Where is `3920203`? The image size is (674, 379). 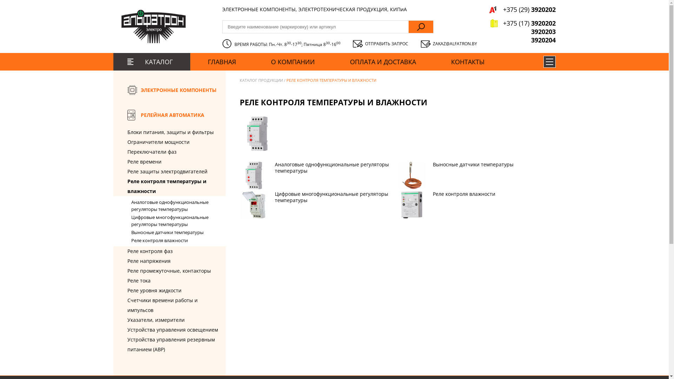 3920203 is located at coordinates (522, 32).